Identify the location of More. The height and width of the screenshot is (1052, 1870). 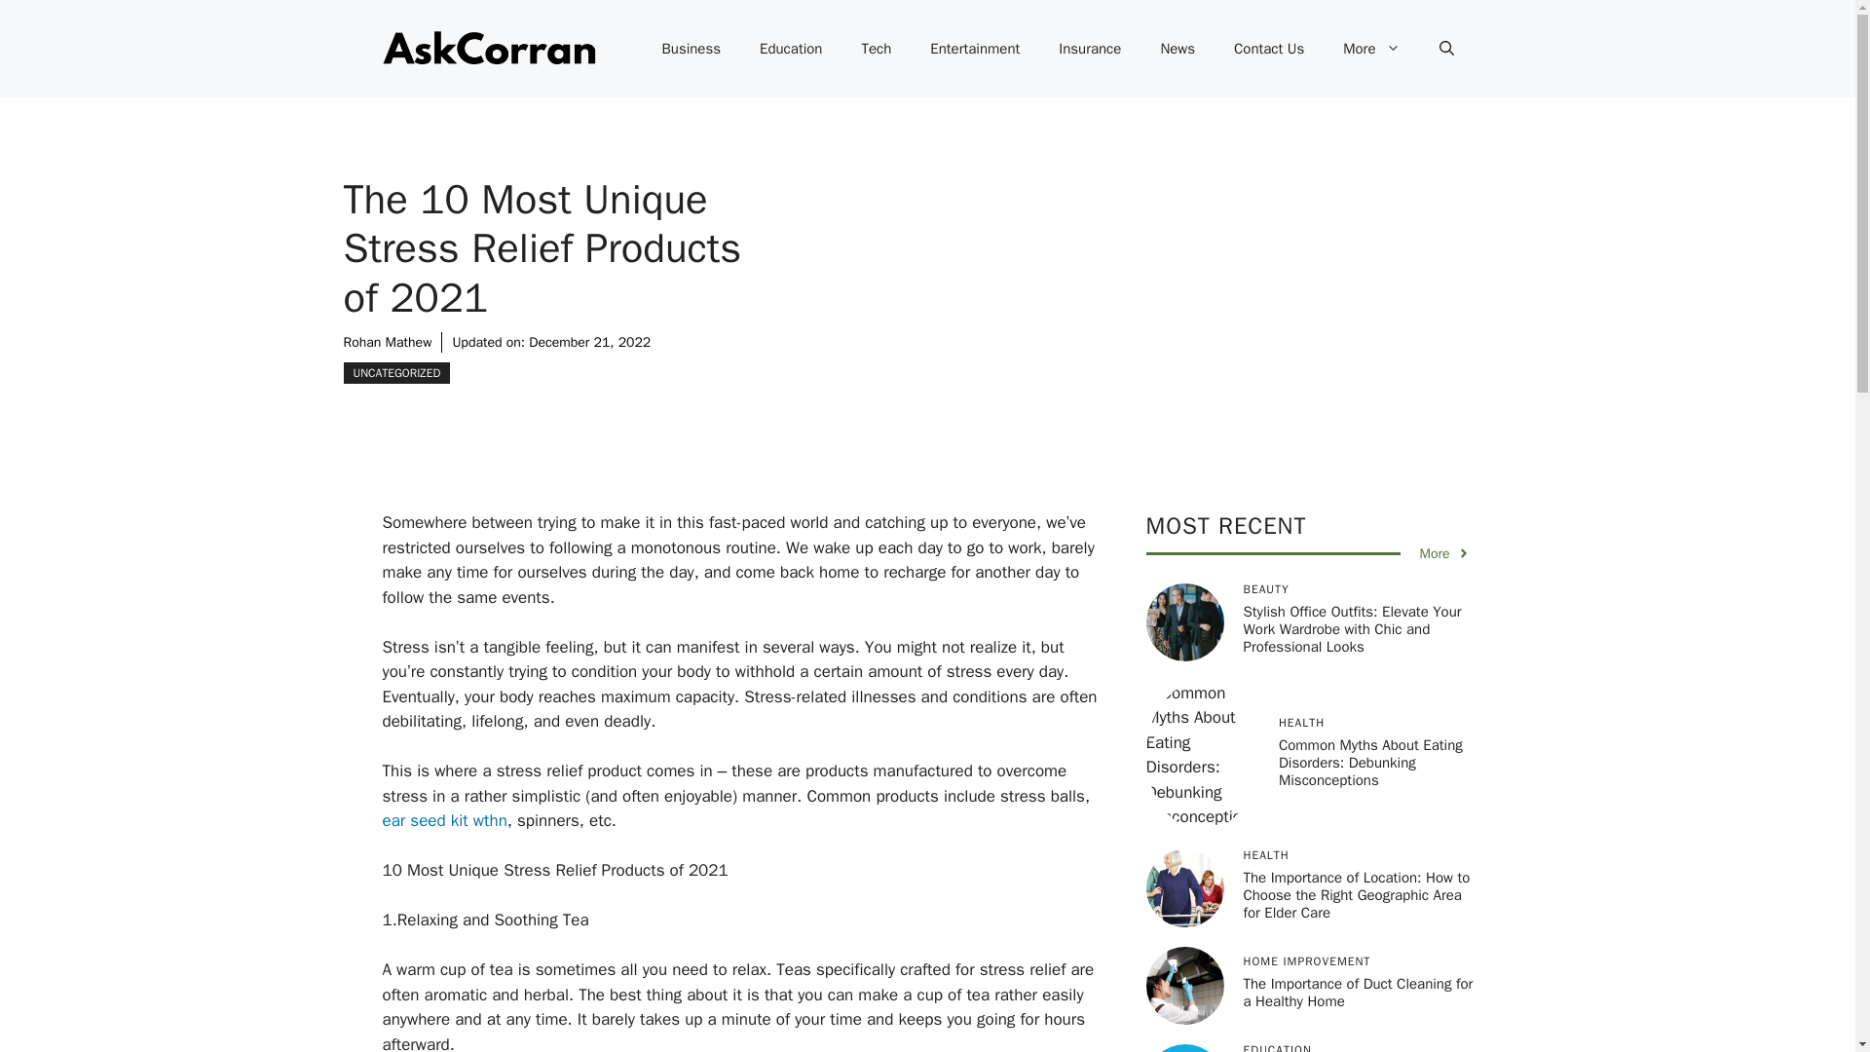
(1444, 553).